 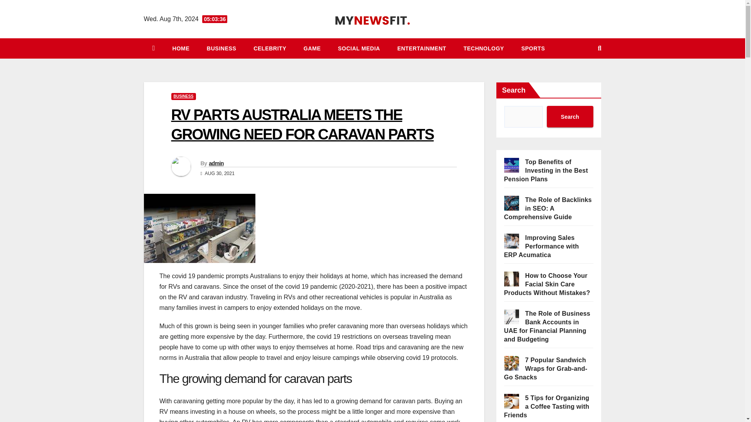 I want to click on Home, so click(x=181, y=48).